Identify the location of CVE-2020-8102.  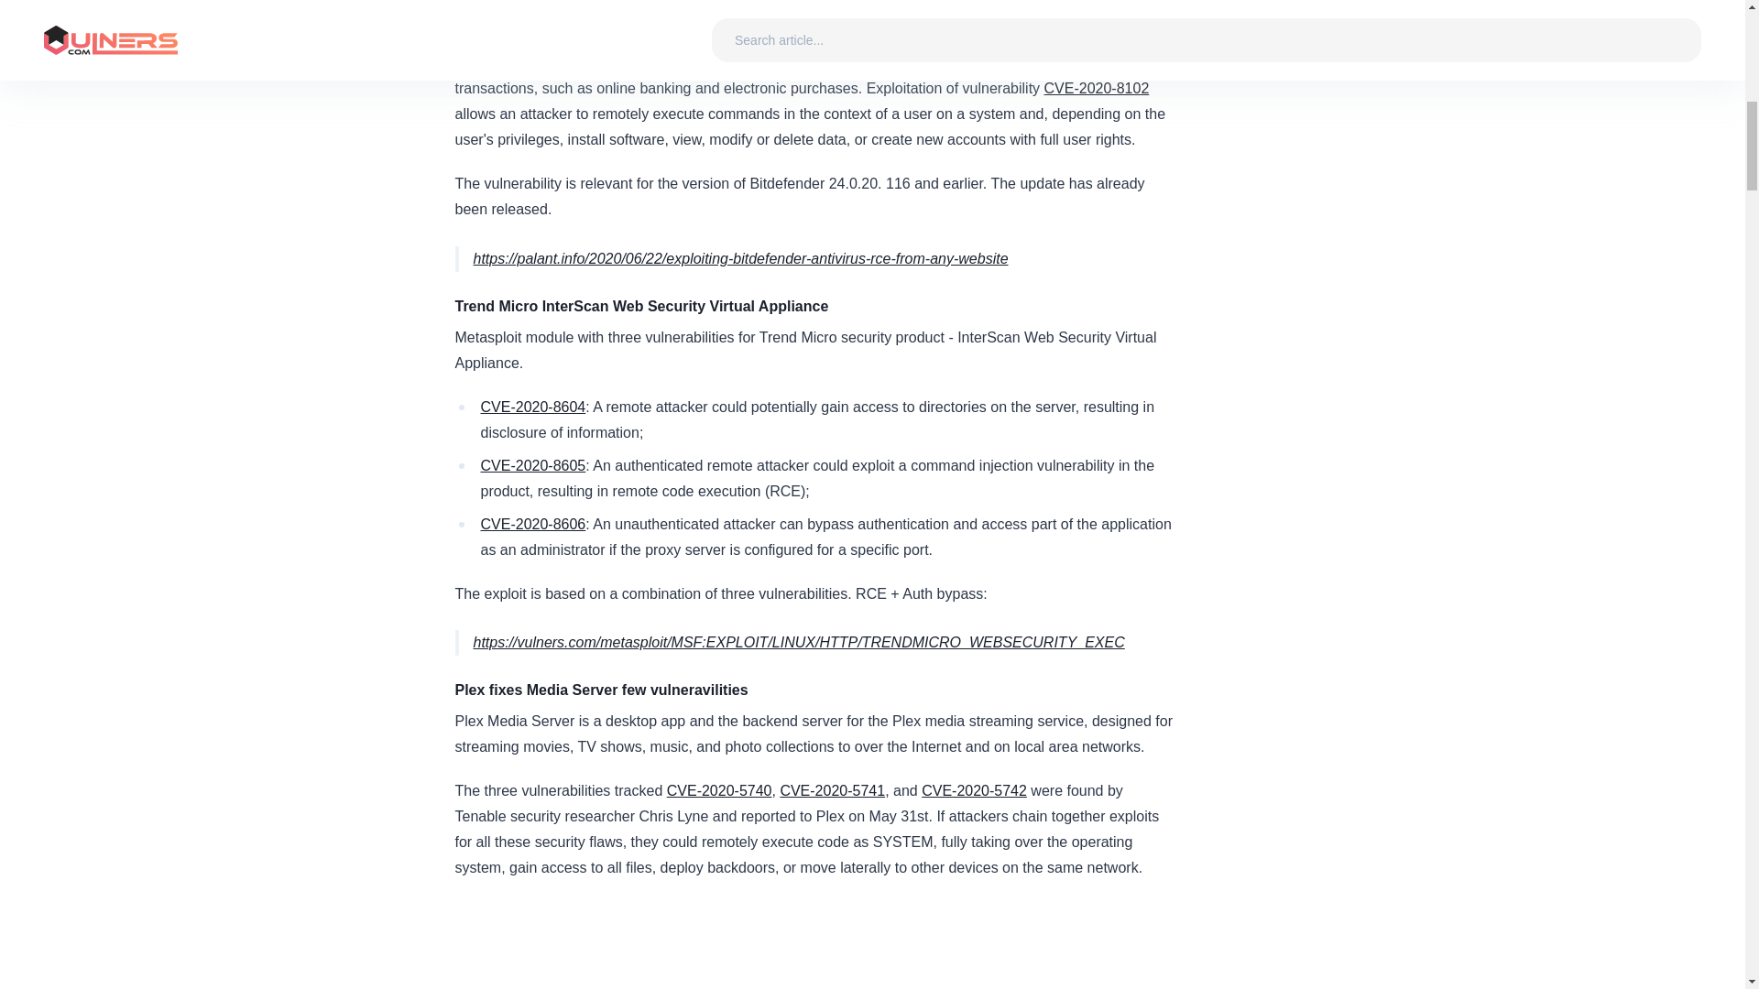
(1098, 88).